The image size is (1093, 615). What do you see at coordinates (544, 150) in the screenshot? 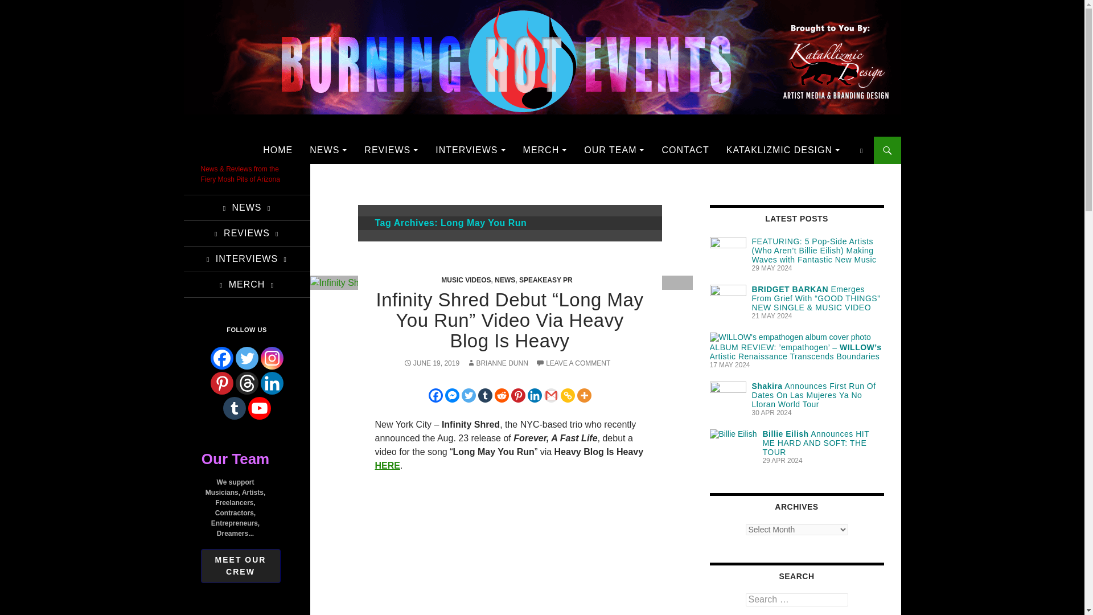
I see `MERCH` at bounding box center [544, 150].